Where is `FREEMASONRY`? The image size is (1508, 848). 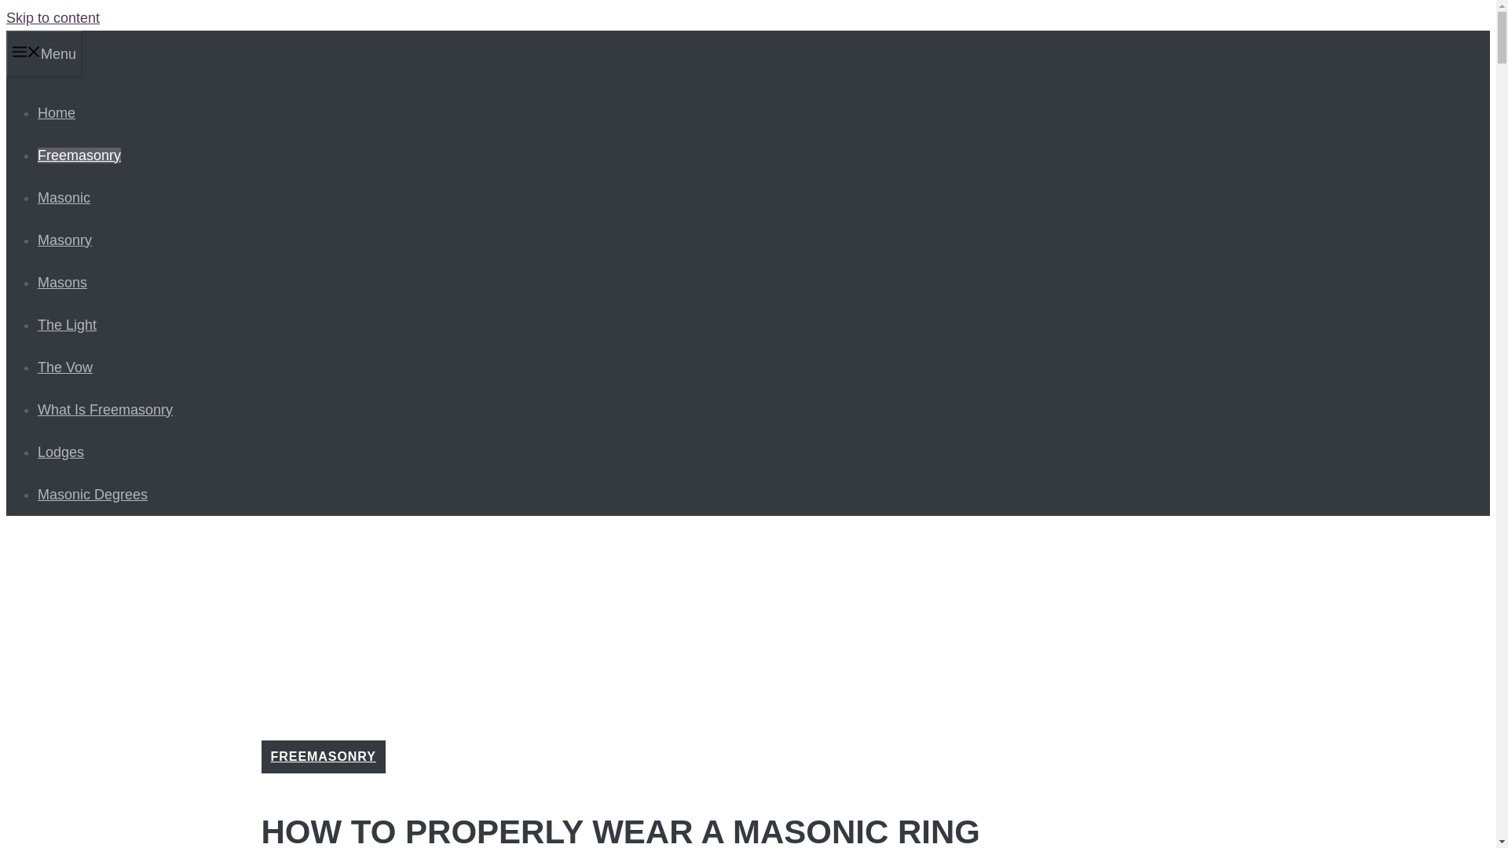
FREEMASONRY is located at coordinates (322, 756).